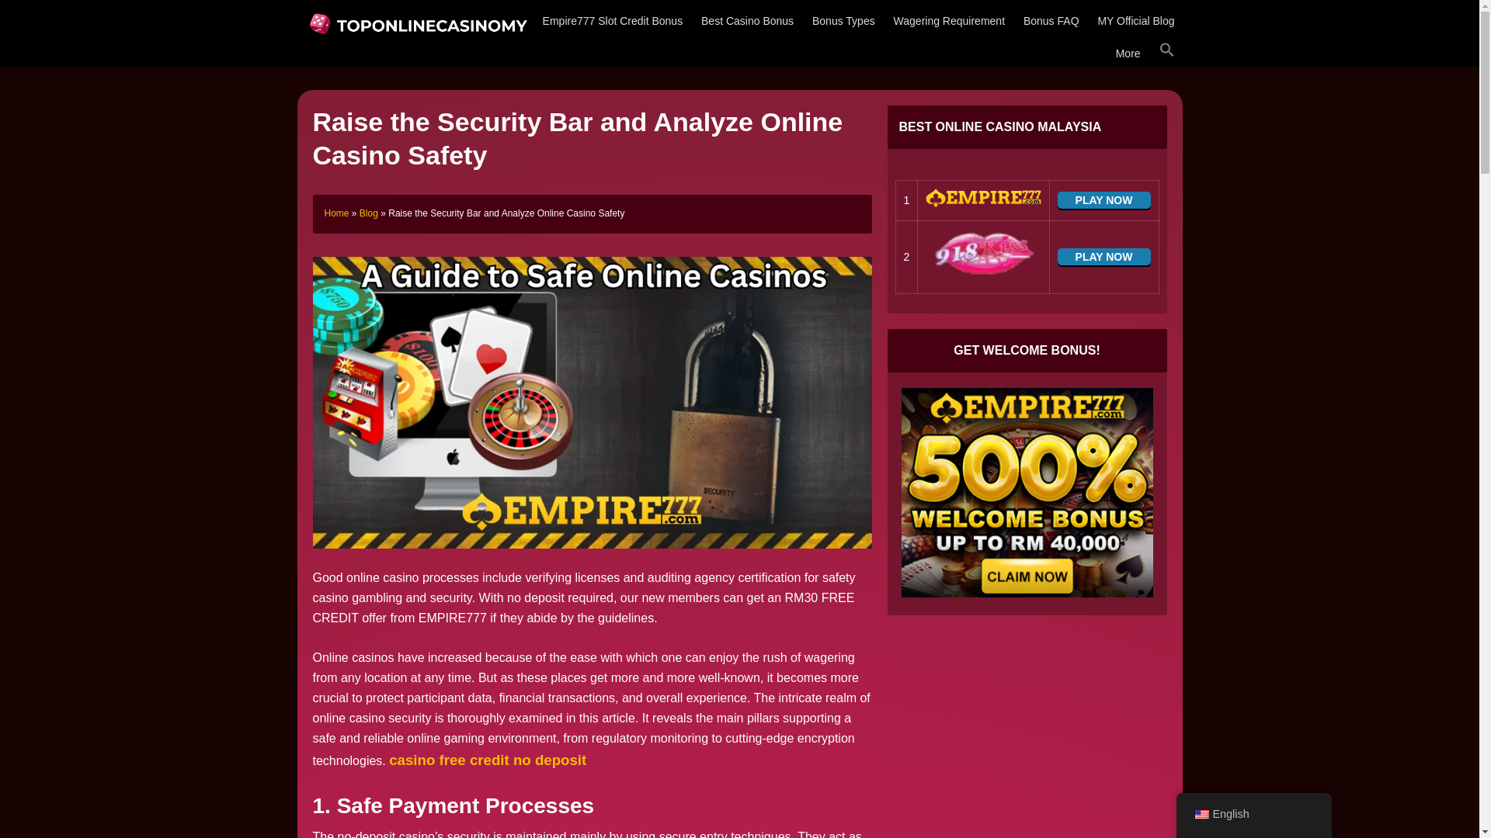 The image size is (1491, 838). I want to click on Empire777 Slot Credit Bonus, so click(613, 20).